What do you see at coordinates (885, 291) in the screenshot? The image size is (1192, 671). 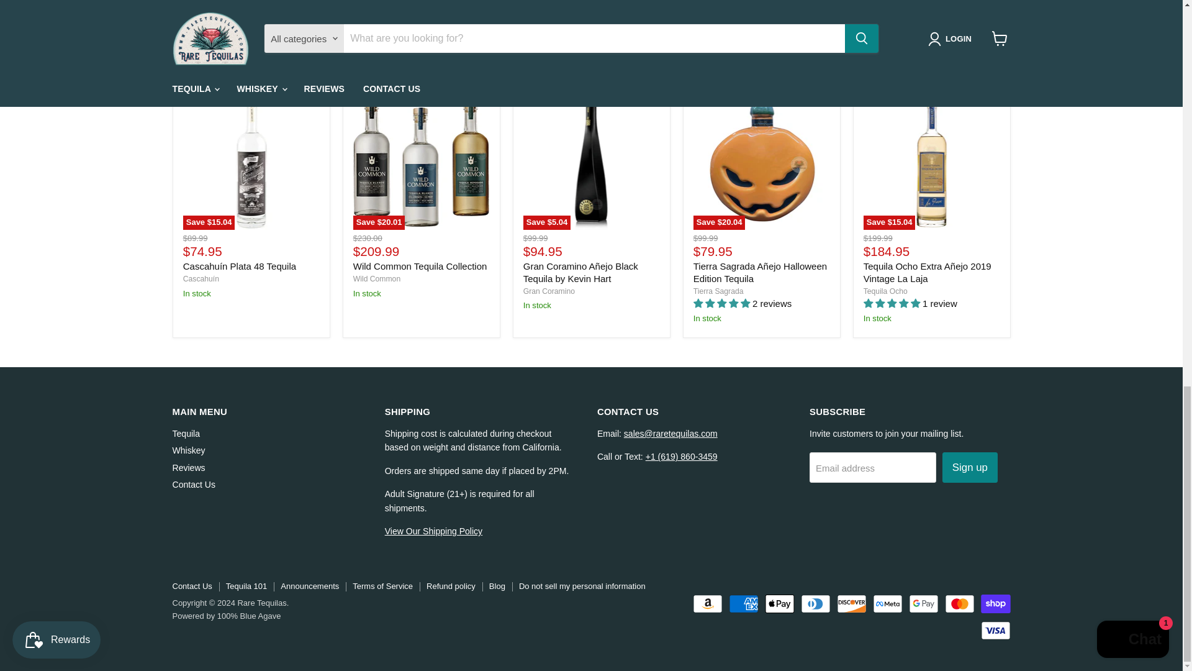 I see `Tequila Ocho` at bounding box center [885, 291].